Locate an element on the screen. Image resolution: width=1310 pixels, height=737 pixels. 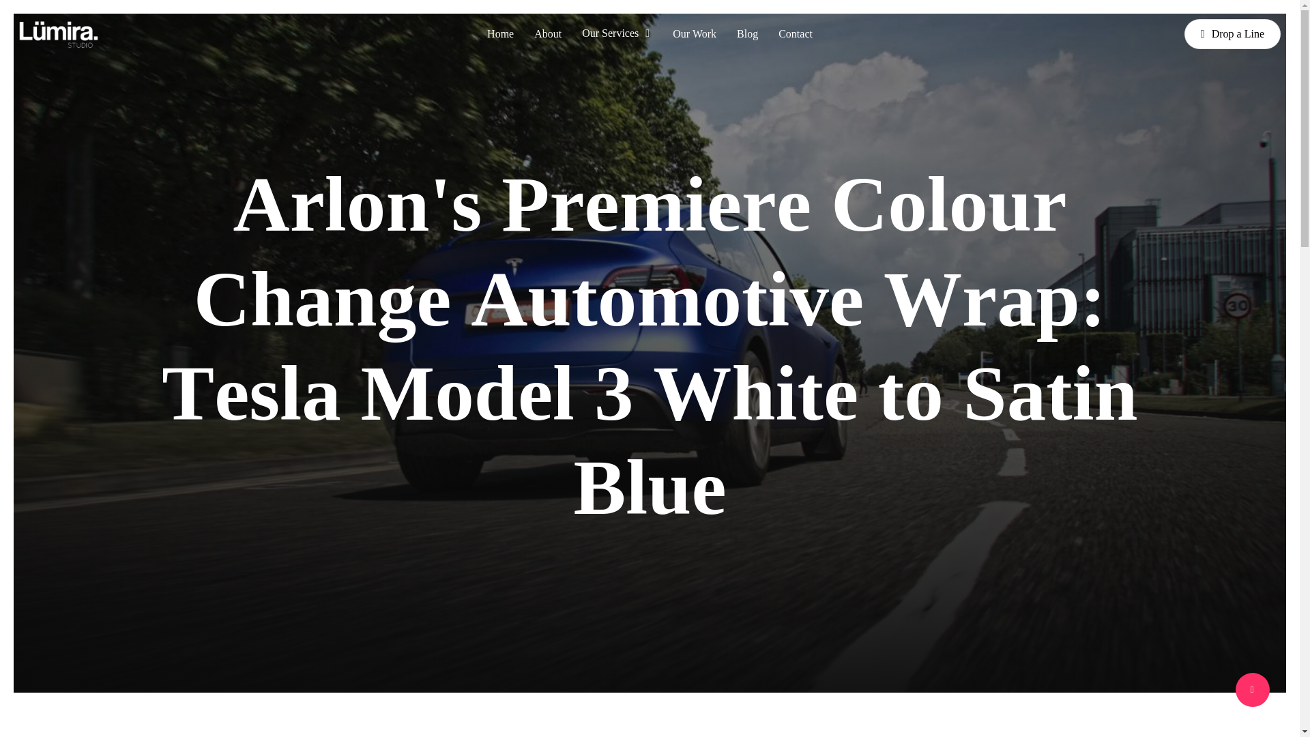
Blog is located at coordinates (747, 34).